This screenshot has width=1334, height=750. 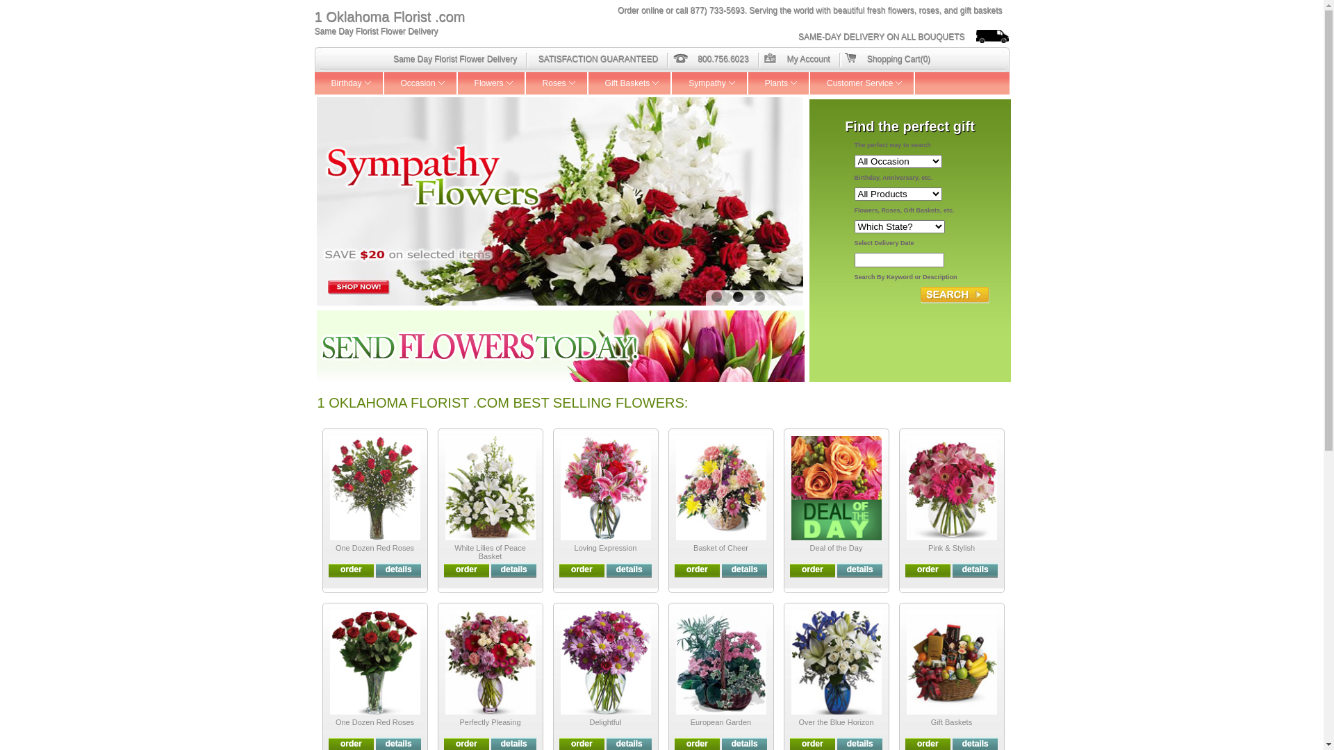 What do you see at coordinates (860, 569) in the screenshot?
I see `details` at bounding box center [860, 569].